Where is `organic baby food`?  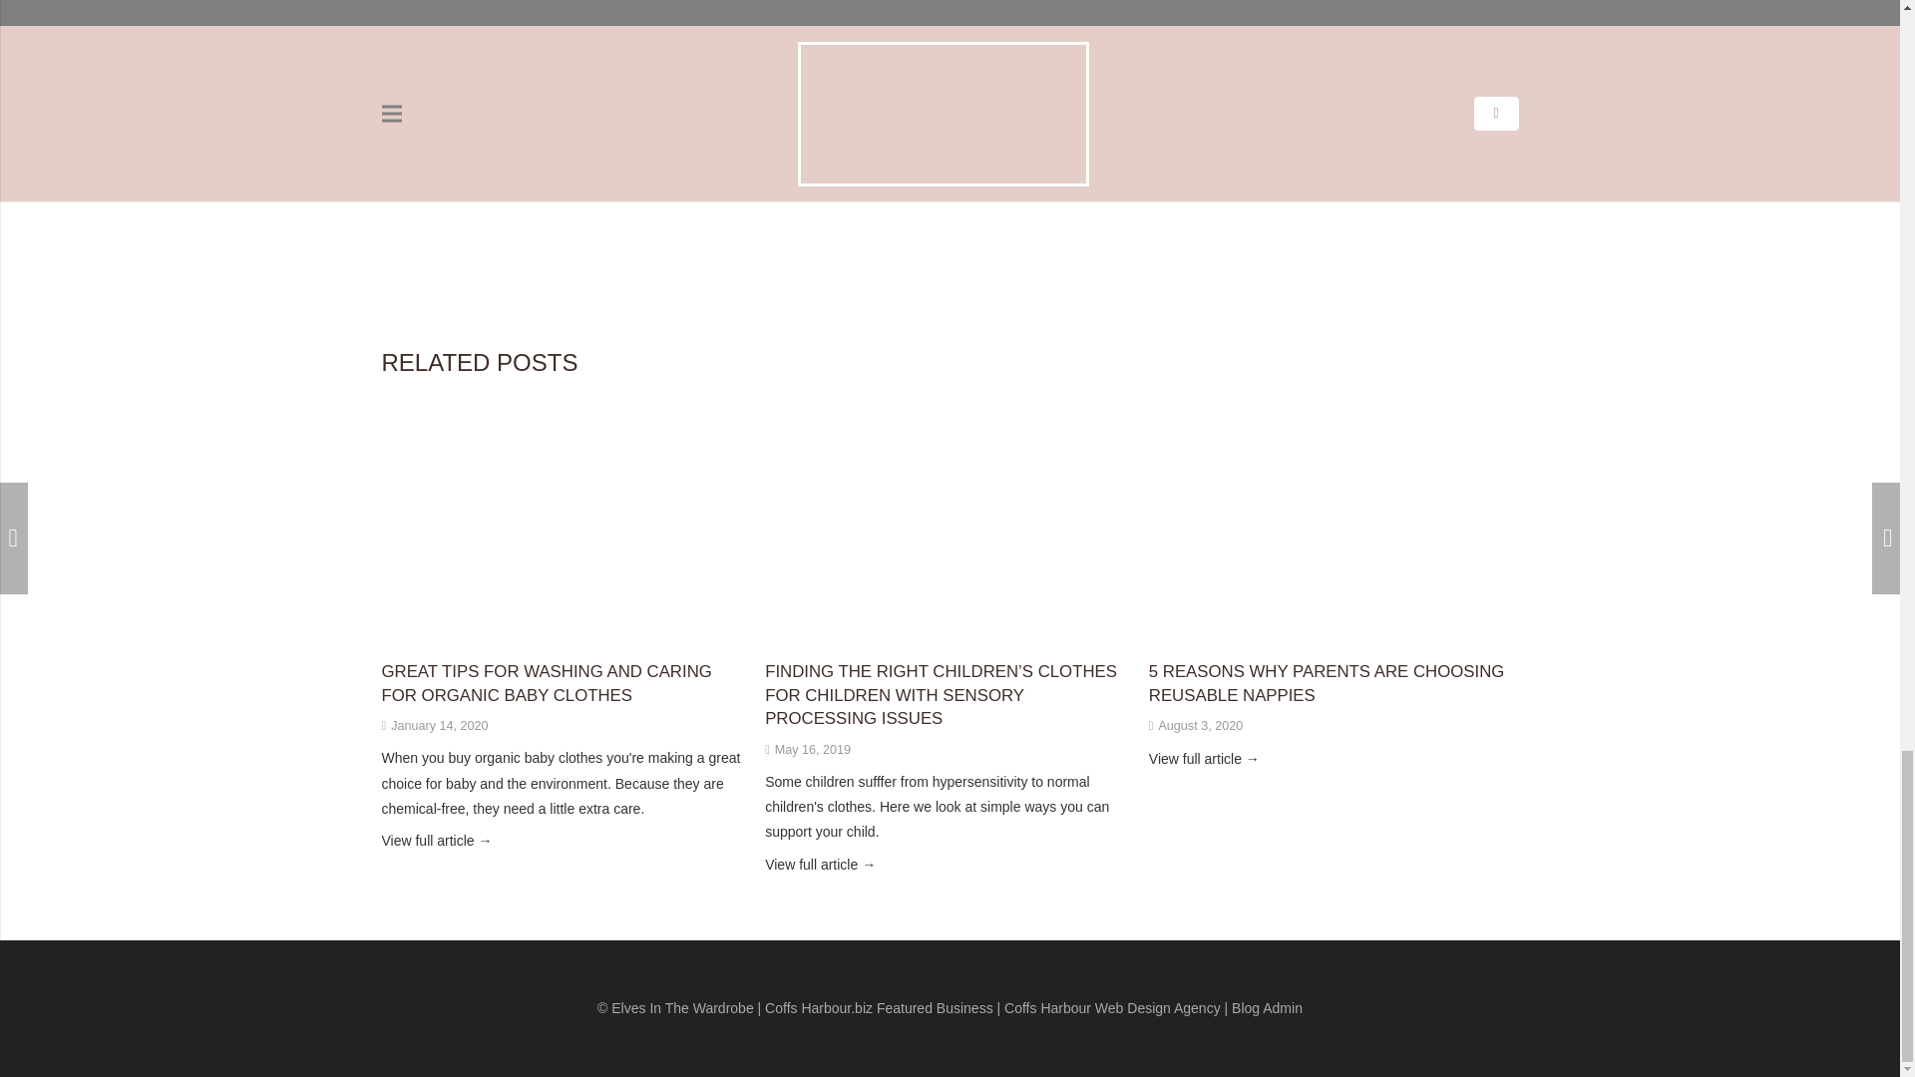 organic baby food is located at coordinates (606, 182).